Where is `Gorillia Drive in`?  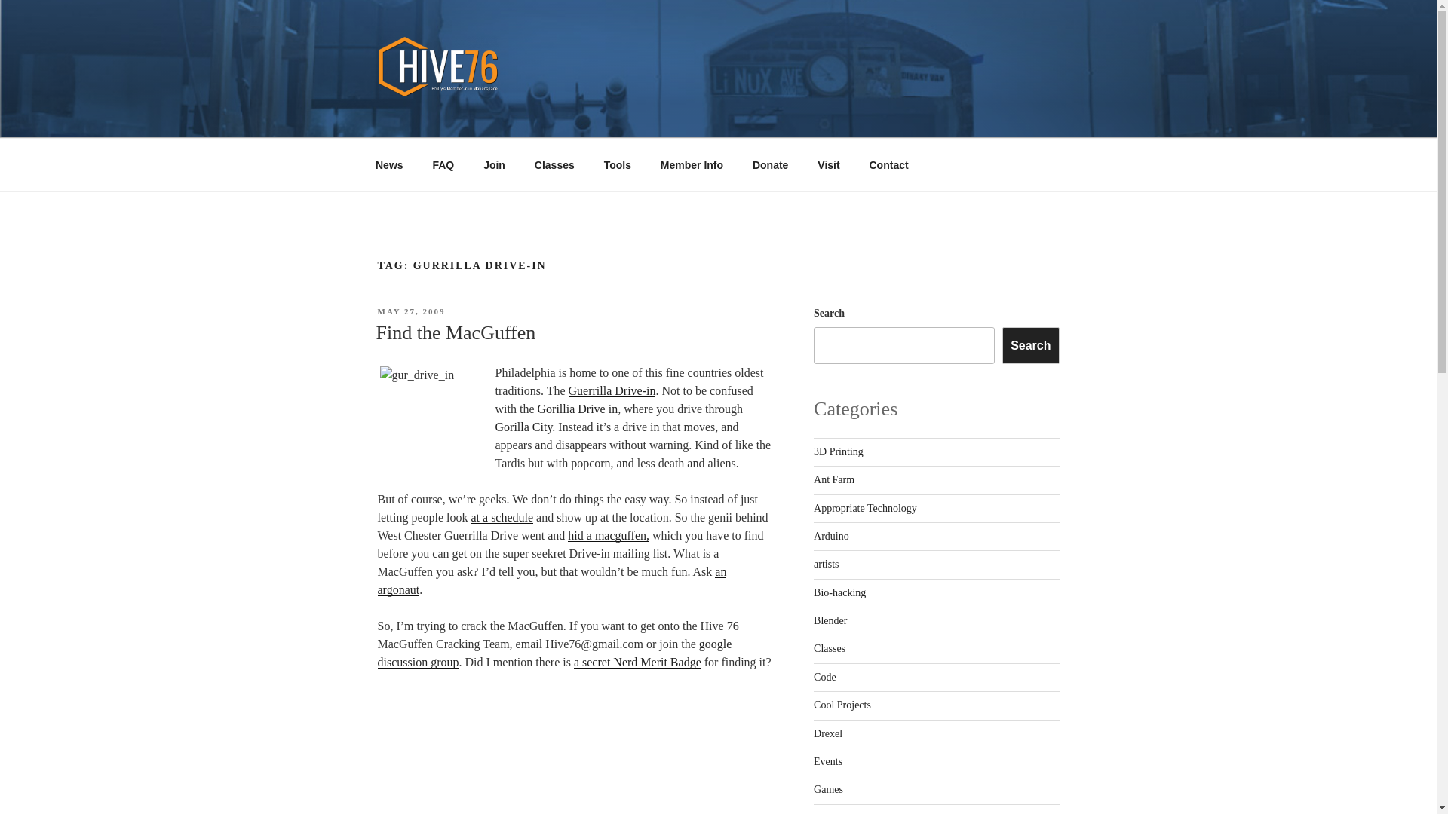 Gorillia Drive in is located at coordinates (578, 409).